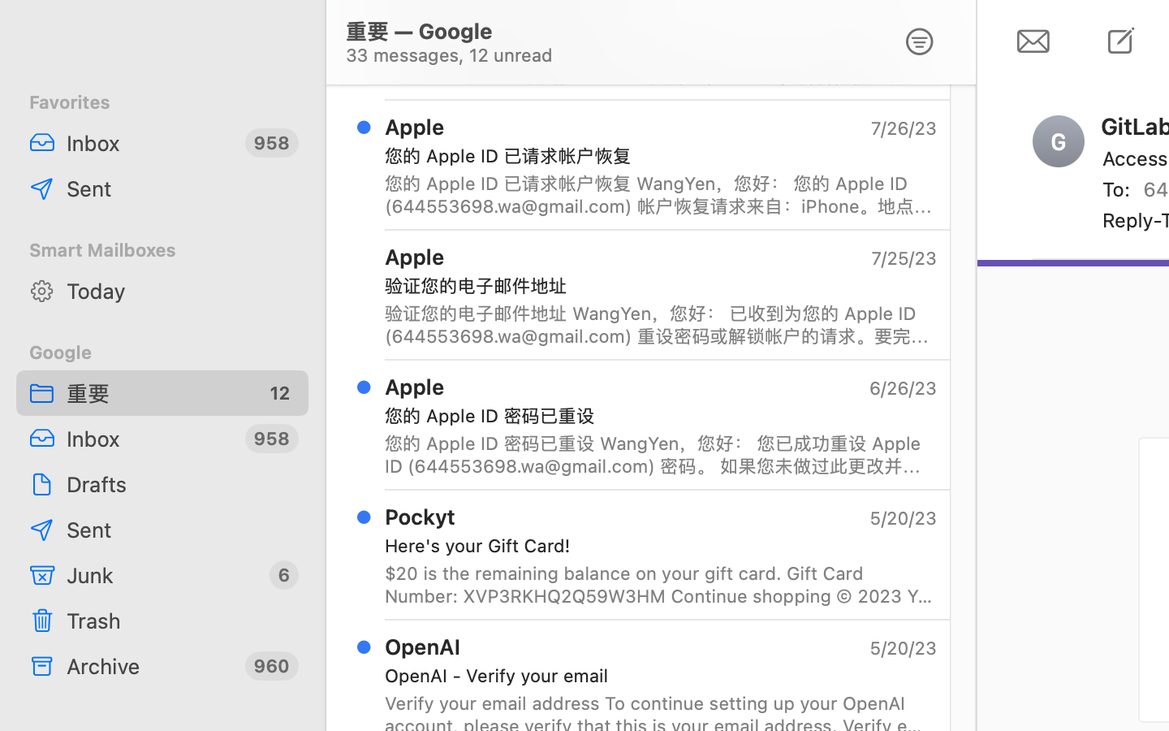 The width and height of the screenshot is (1169, 731). I want to click on 6/26/23, so click(902, 388).